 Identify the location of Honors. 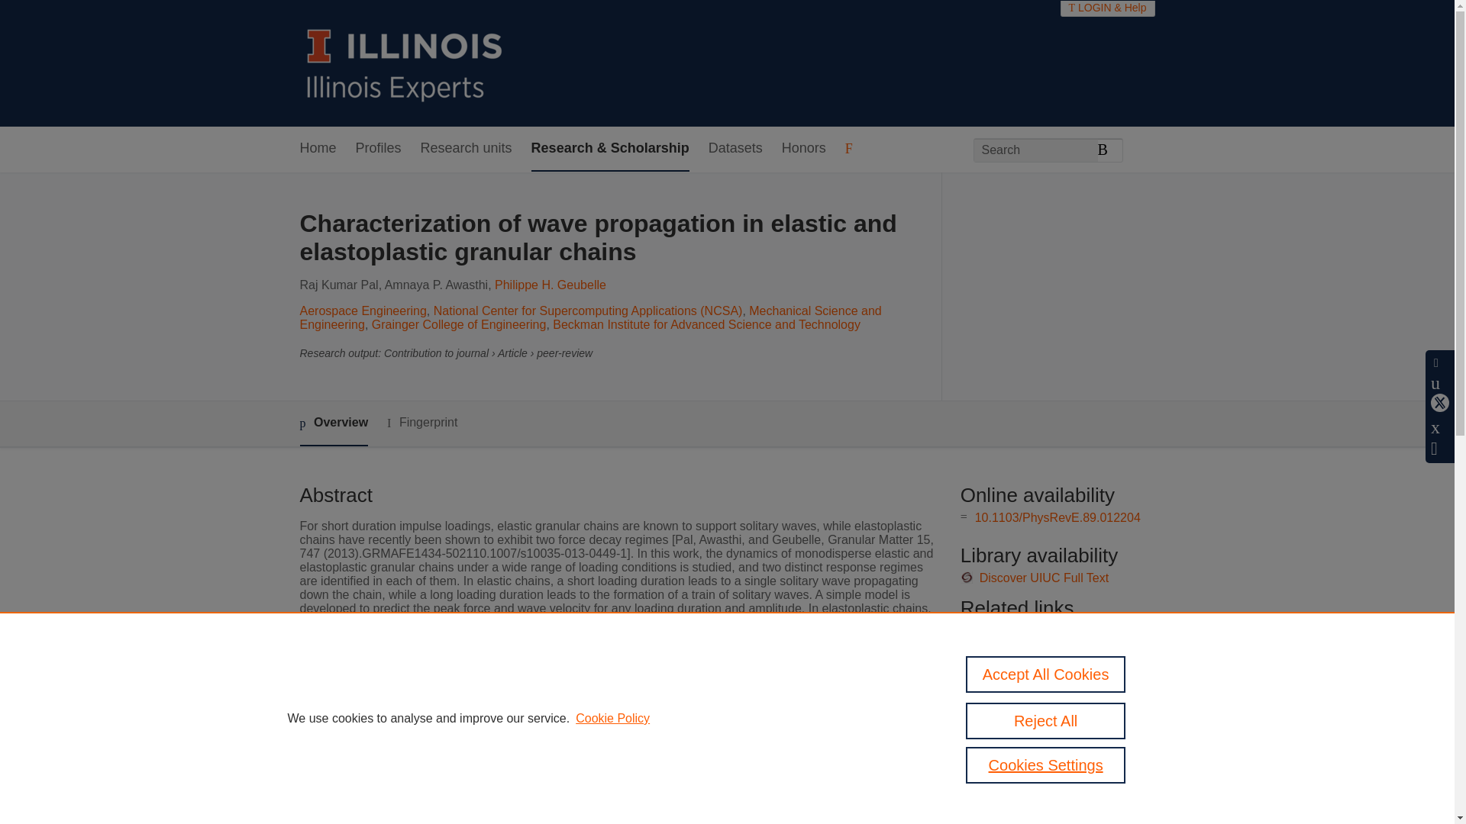
(803, 149).